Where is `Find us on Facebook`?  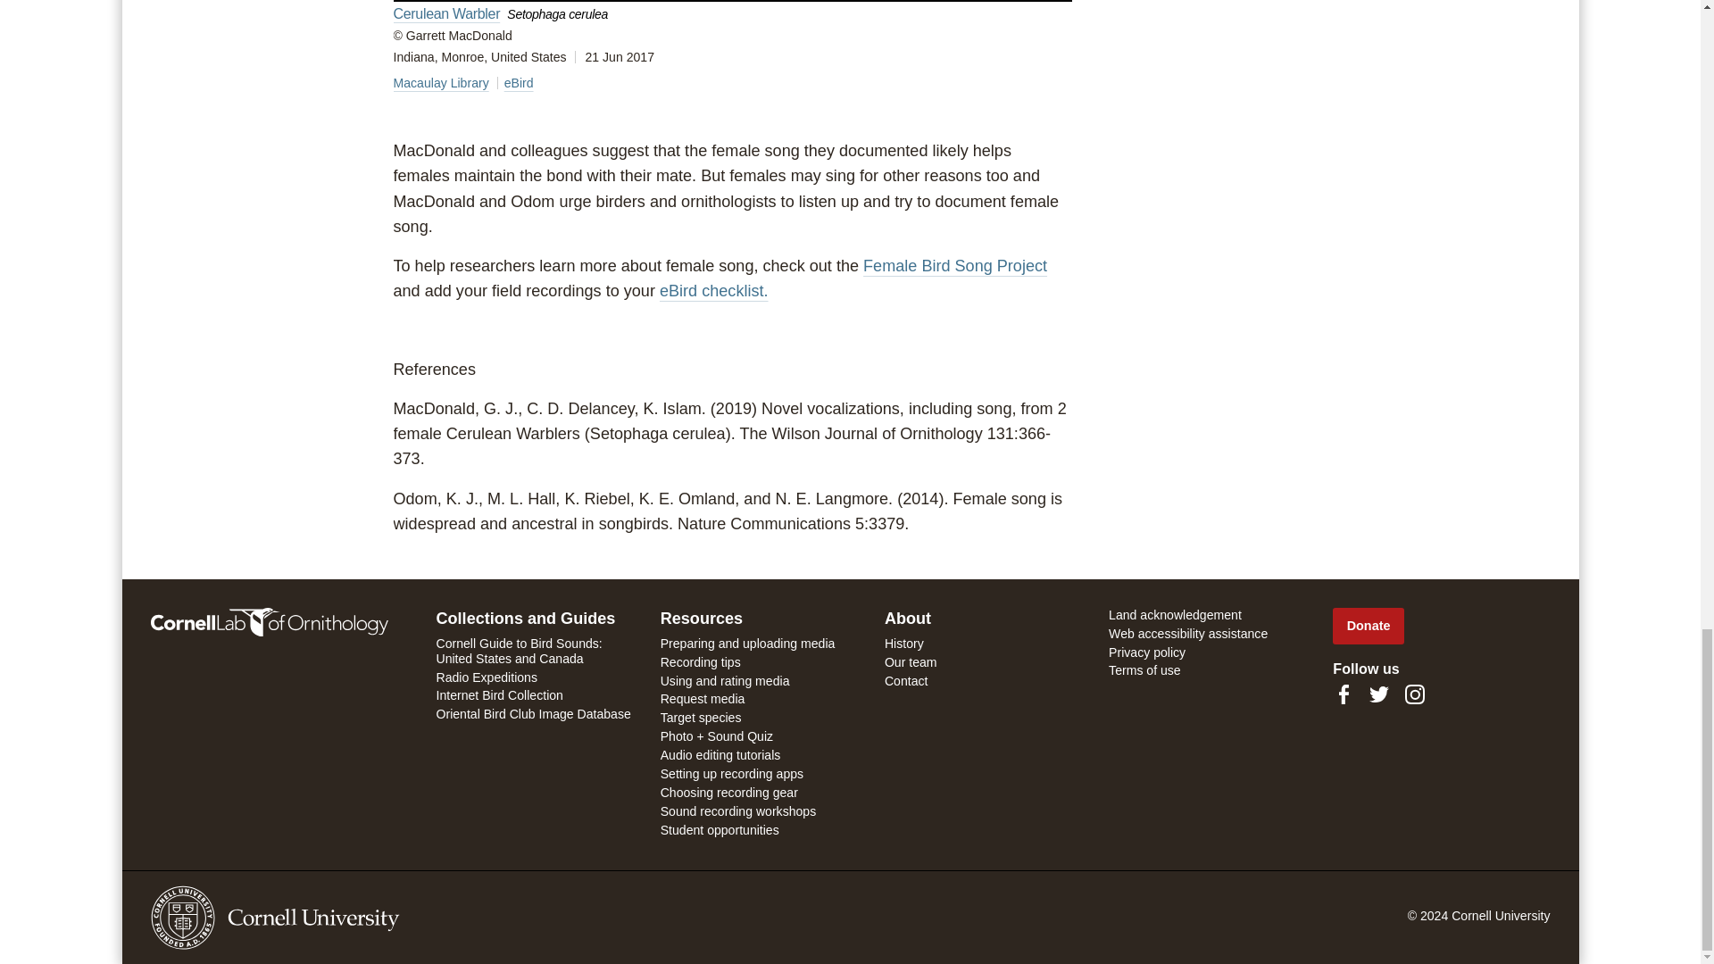 Find us on Facebook is located at coordinates (1343, 694).